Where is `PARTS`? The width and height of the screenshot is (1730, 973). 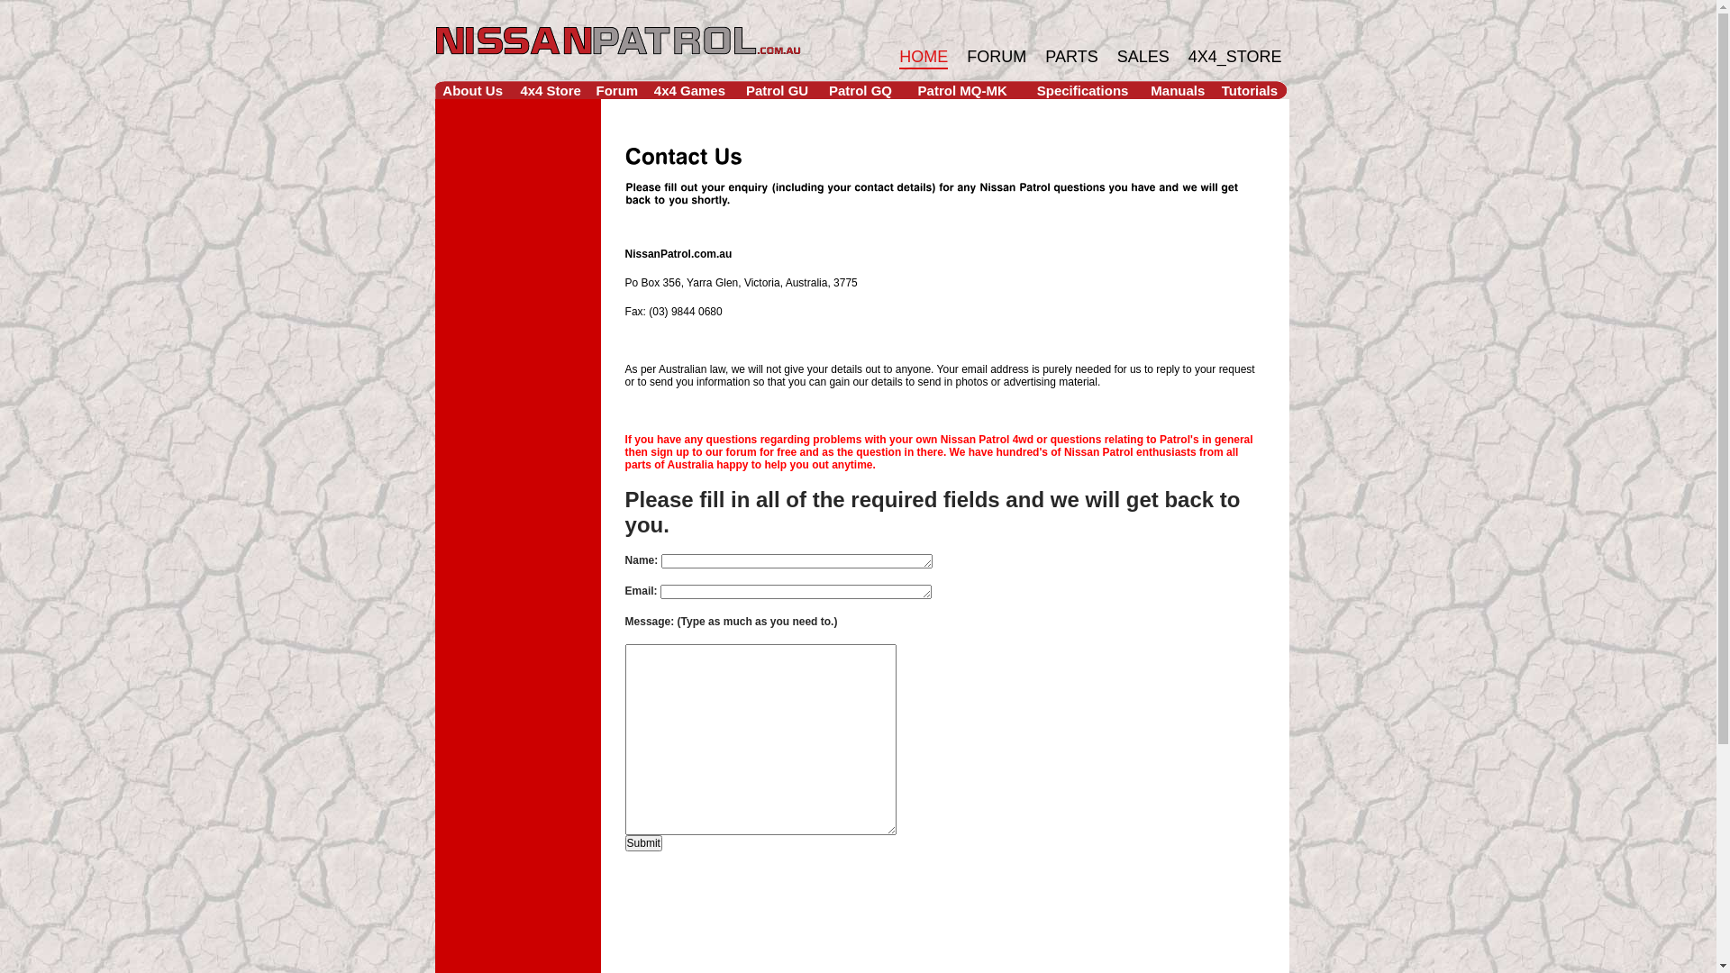 PARTS is located at coordinates (1071, 58).